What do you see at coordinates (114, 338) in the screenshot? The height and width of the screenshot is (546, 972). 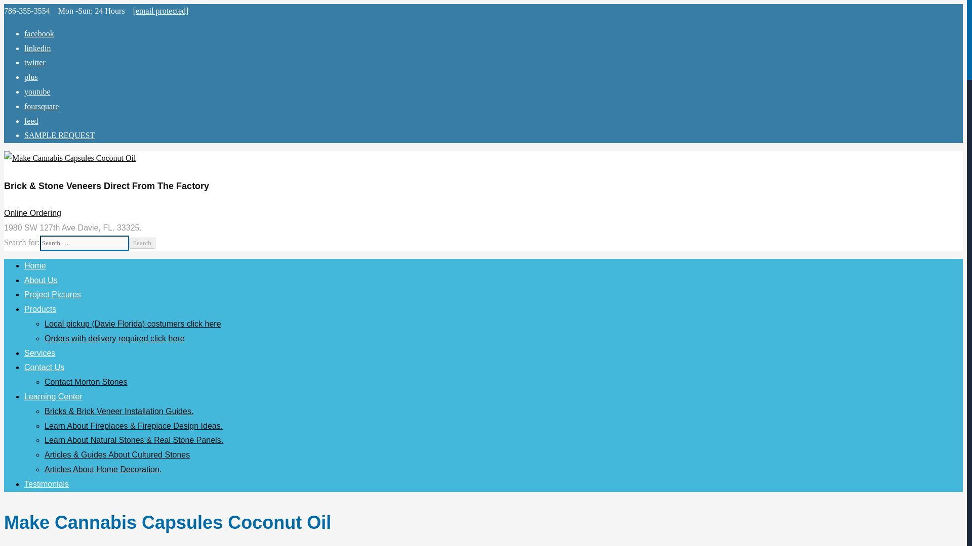 I see `Orders with delivery required click here` at bounding box center [114, 338].